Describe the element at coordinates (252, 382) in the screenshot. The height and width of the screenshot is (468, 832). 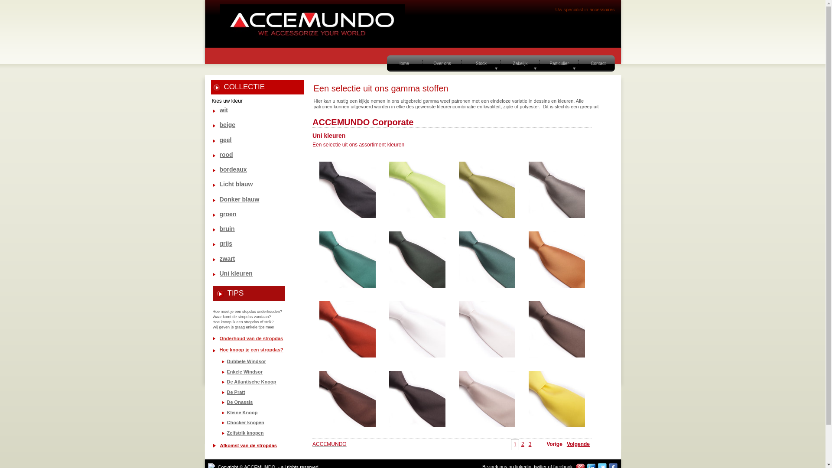
I see `De Atlantische Knoop` at that location.